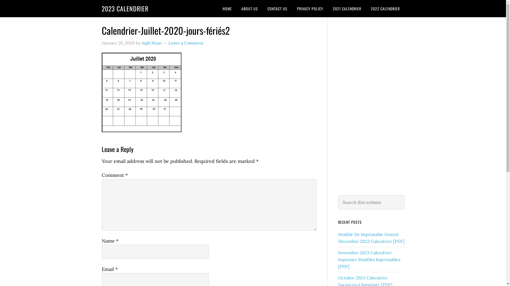 The height and width of the screenshot is (286, 510). Describe the element at coordinates (347, 8) in the screenshot. I see `2021 CALENDRIER` at that location.